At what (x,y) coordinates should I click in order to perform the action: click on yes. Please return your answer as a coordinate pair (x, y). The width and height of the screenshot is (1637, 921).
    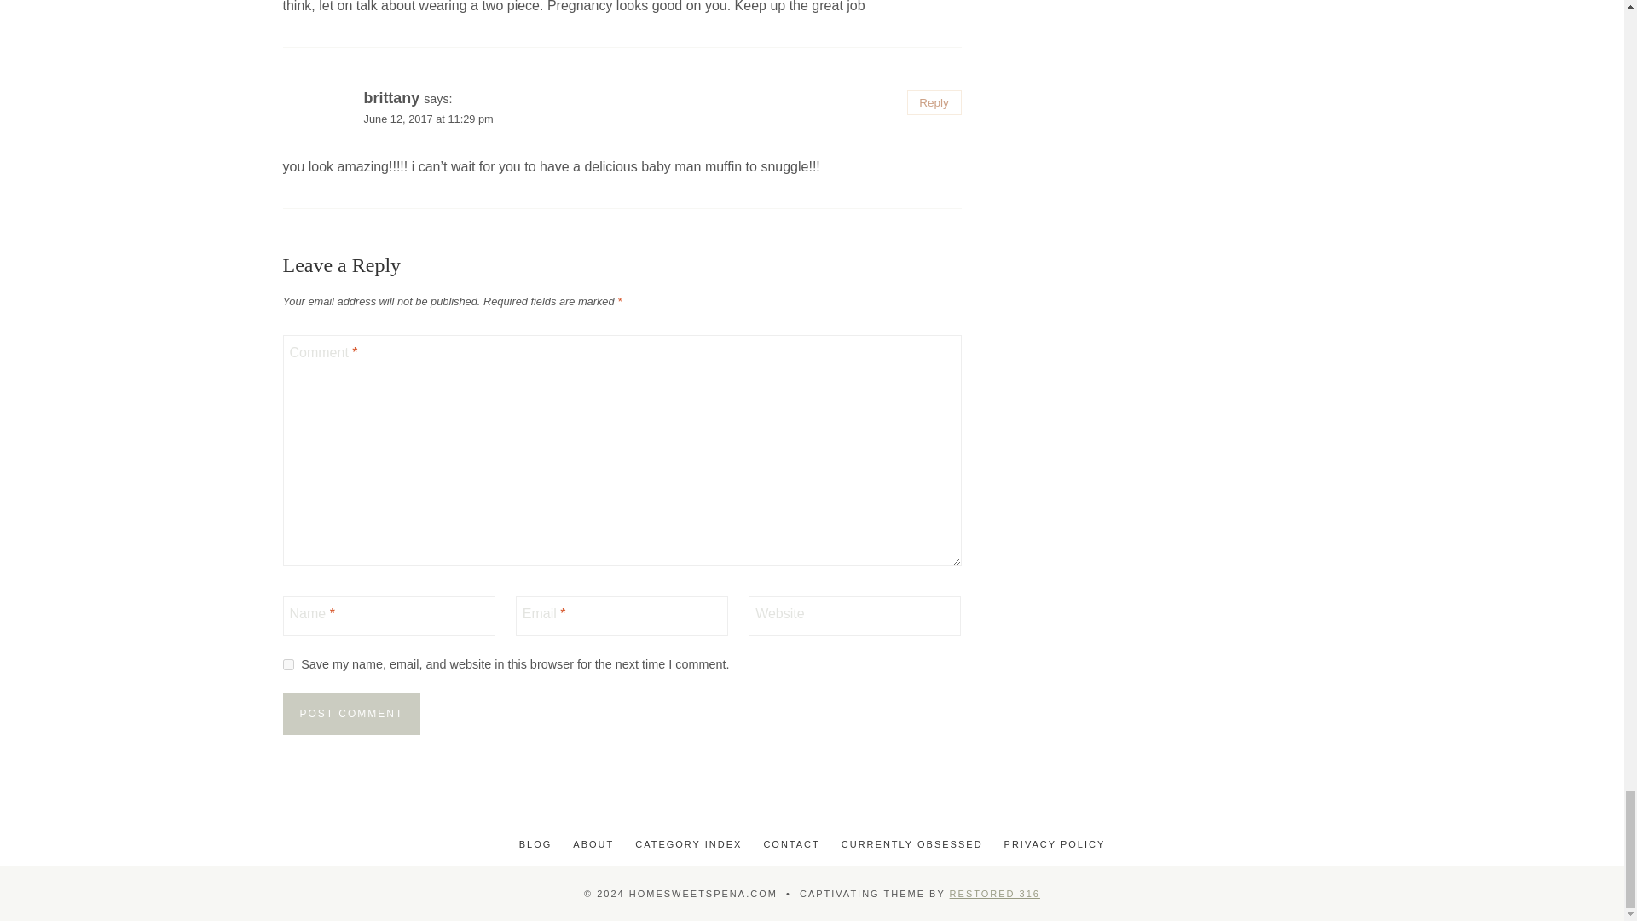
    Looking at the image, I should click on (288, 665).